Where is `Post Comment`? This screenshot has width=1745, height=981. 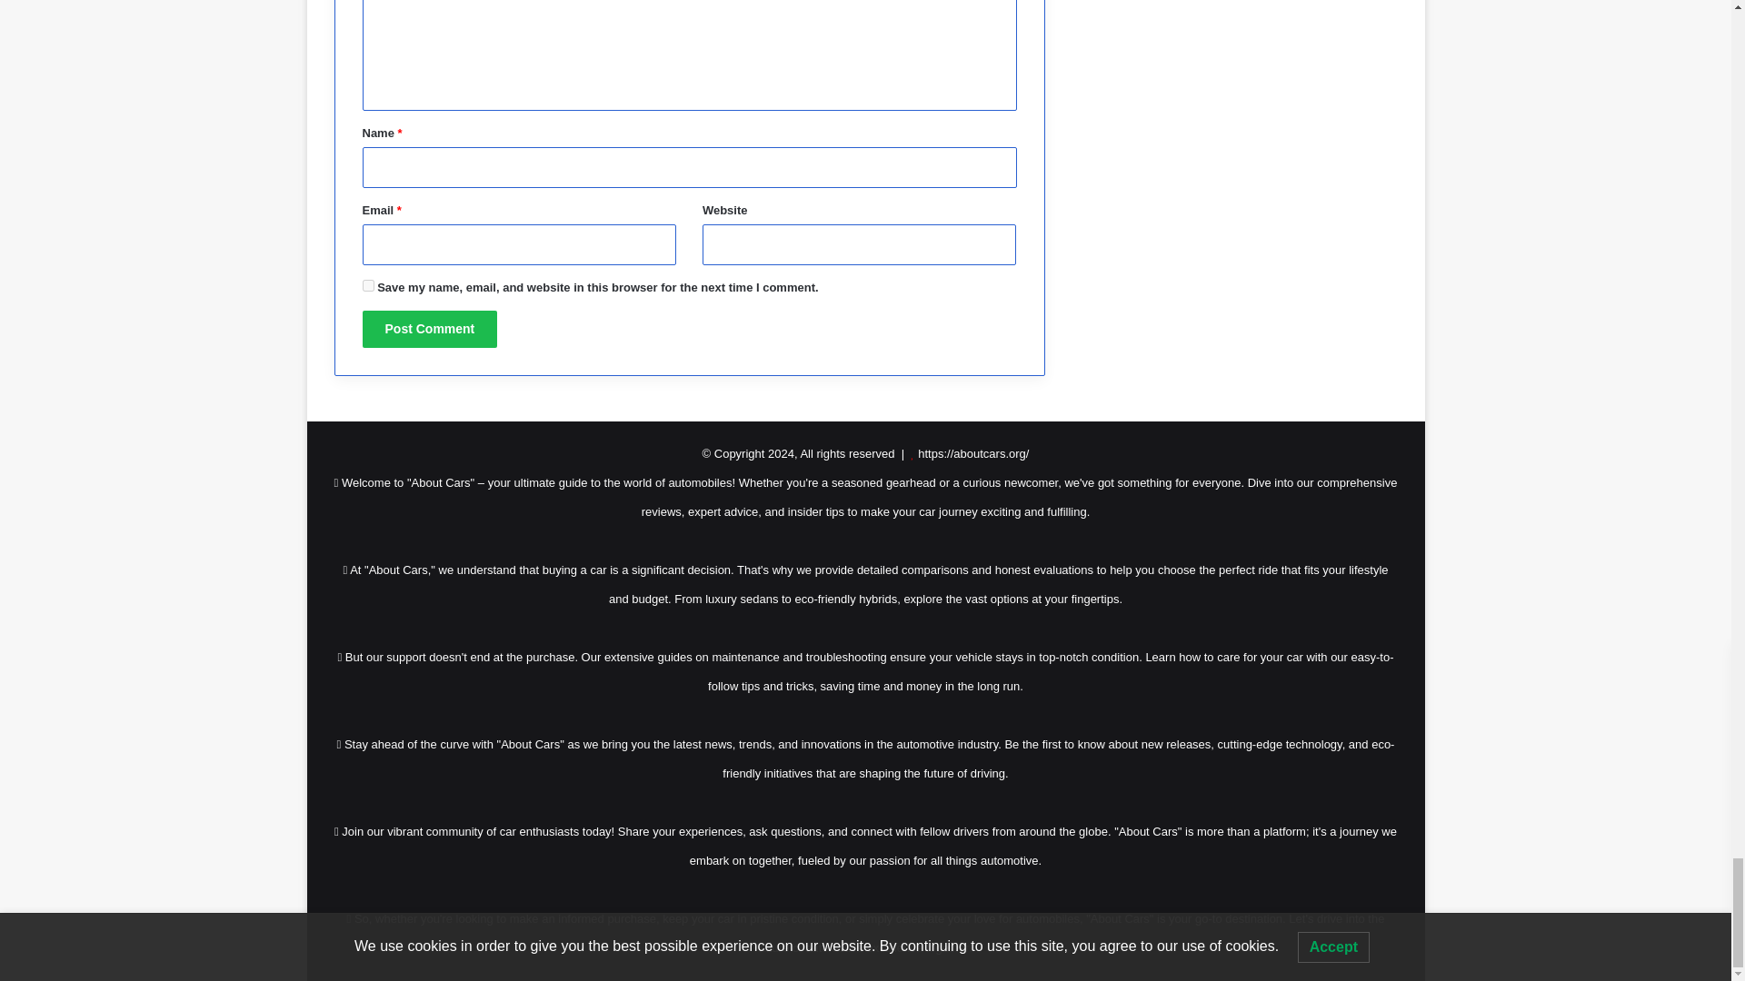
Post Comment is located at coordinates (429, 329).